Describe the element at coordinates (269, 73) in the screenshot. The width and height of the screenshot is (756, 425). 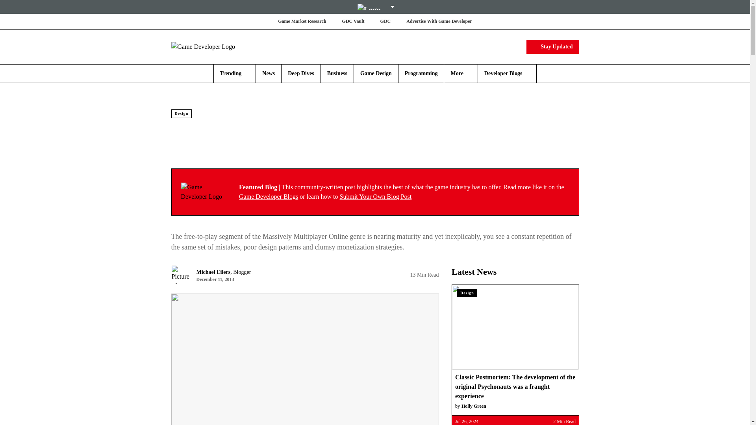
I see `News` at that location.